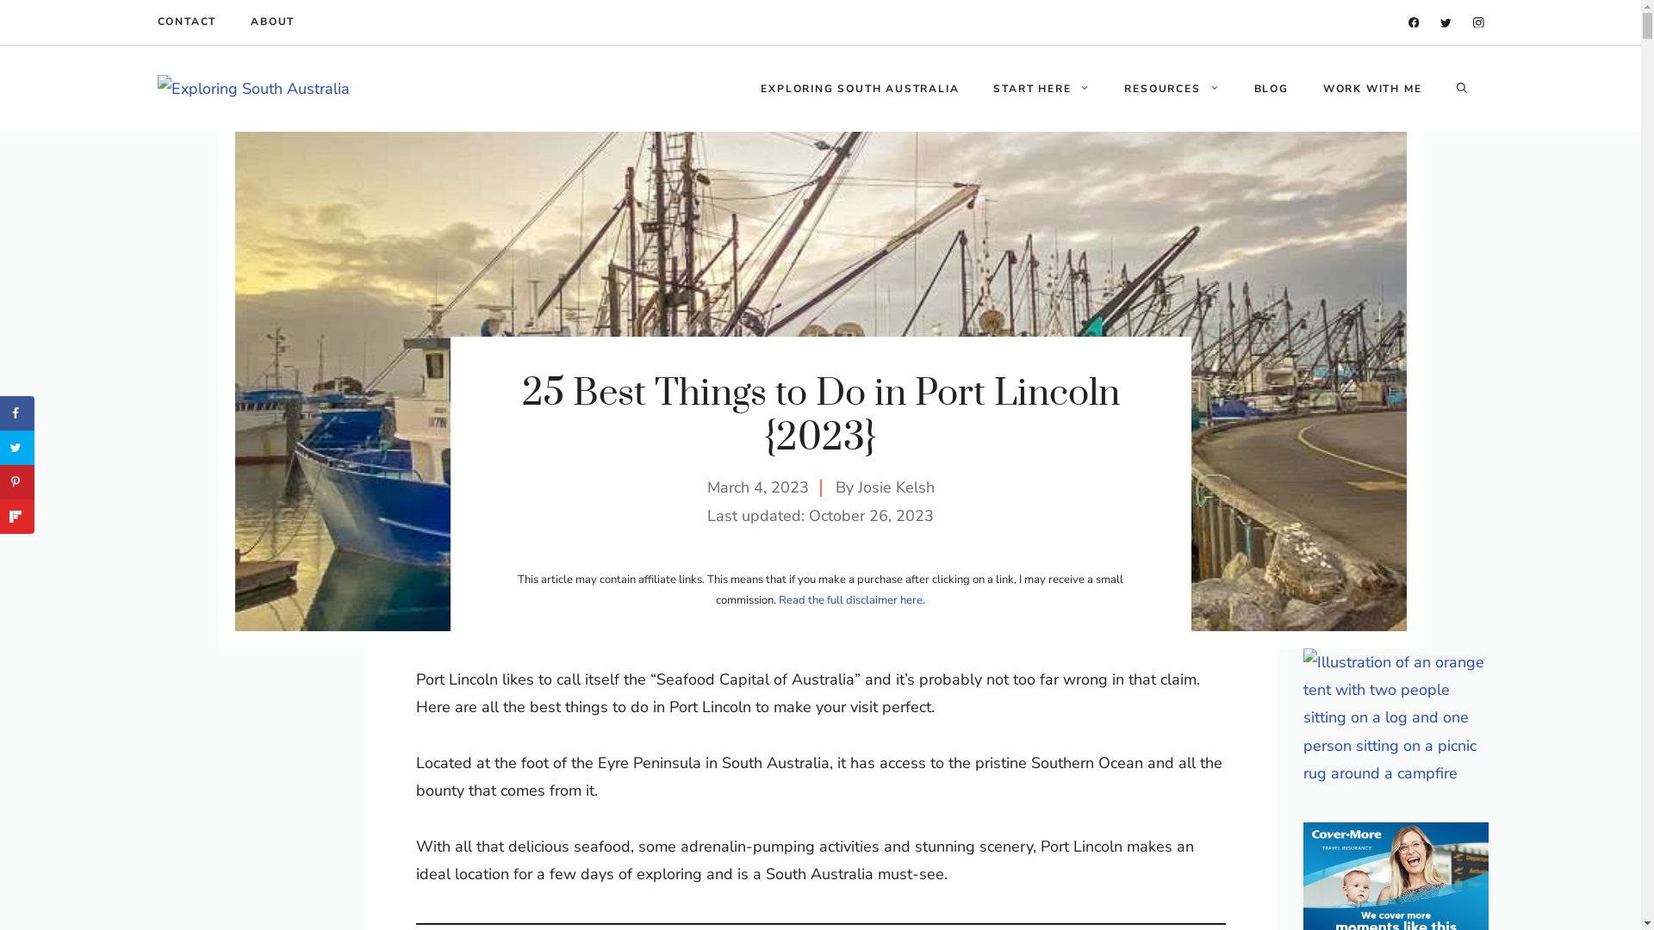 The image size is (1654, 930). What do you see at coordinates (860, 89) in the screenshot?
I see `EXPLORING SOUTH AUSTRALIA` at bounding box center [860, 89].